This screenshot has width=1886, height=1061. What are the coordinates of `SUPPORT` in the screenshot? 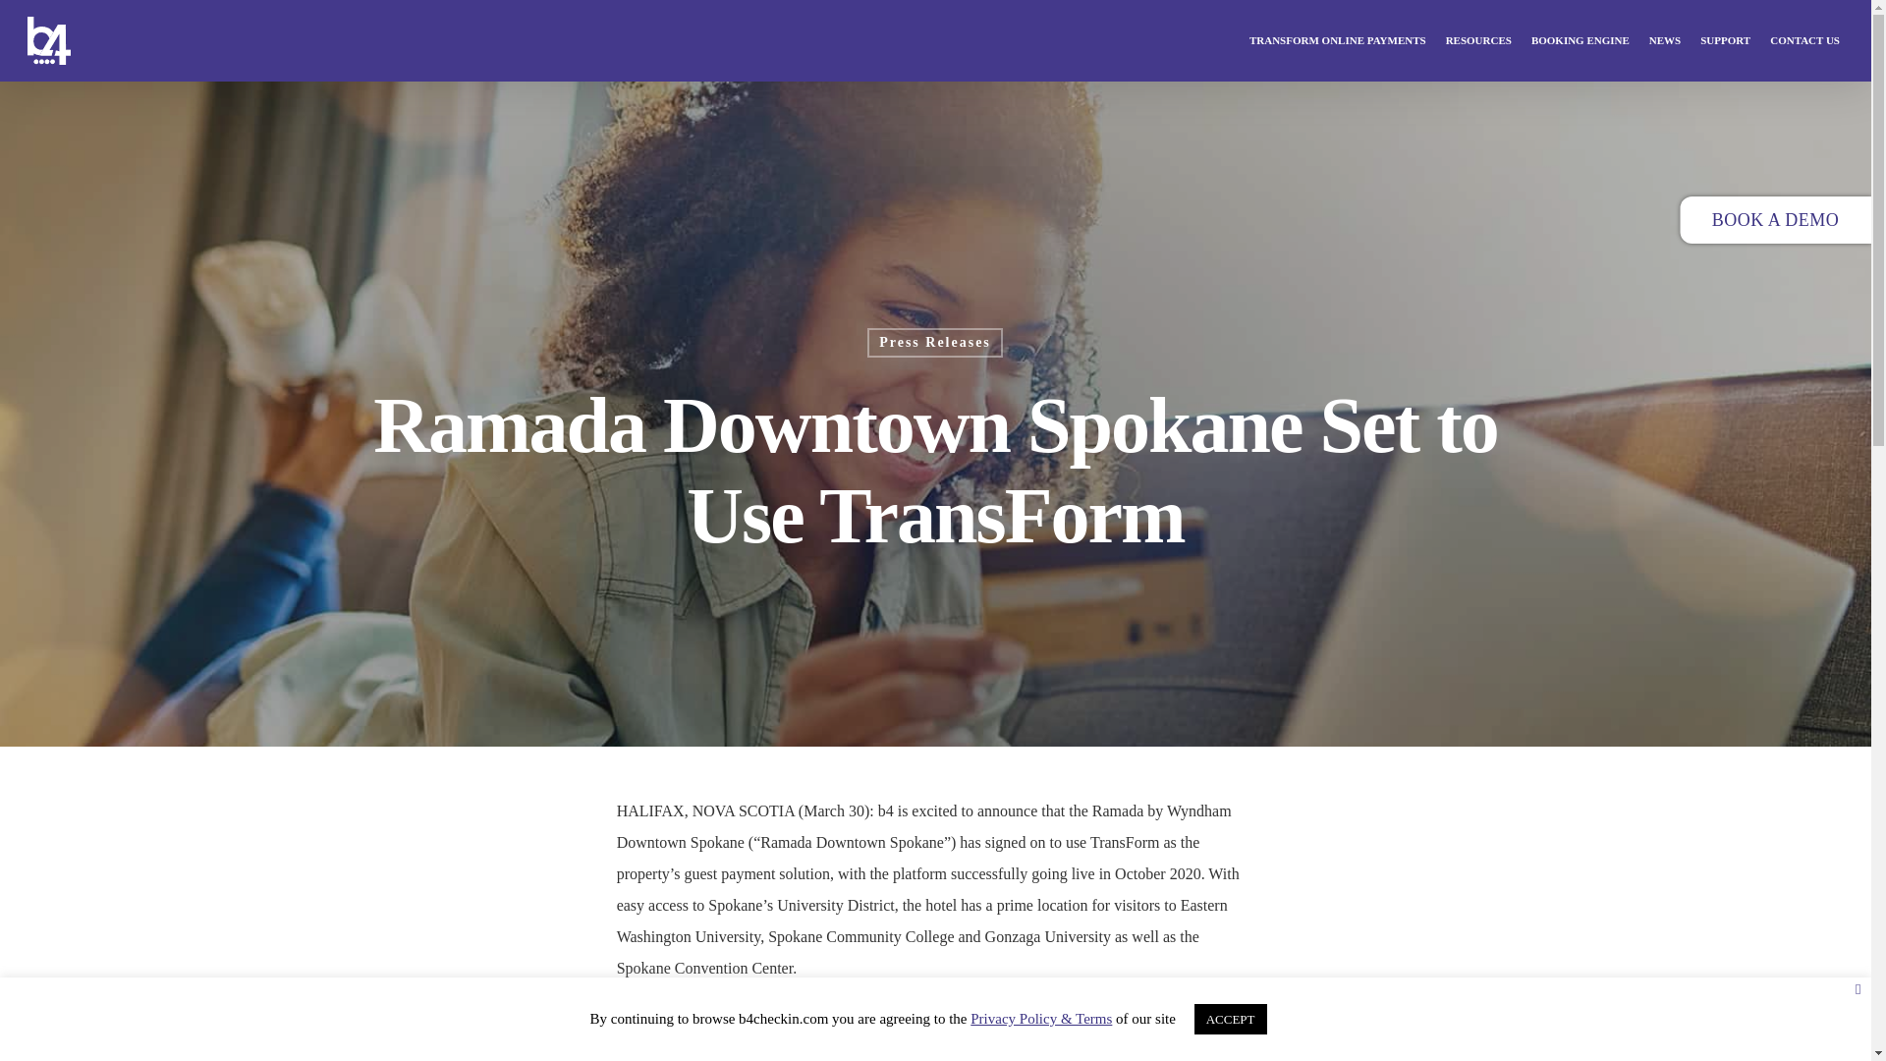 It's located at (1725, 40).